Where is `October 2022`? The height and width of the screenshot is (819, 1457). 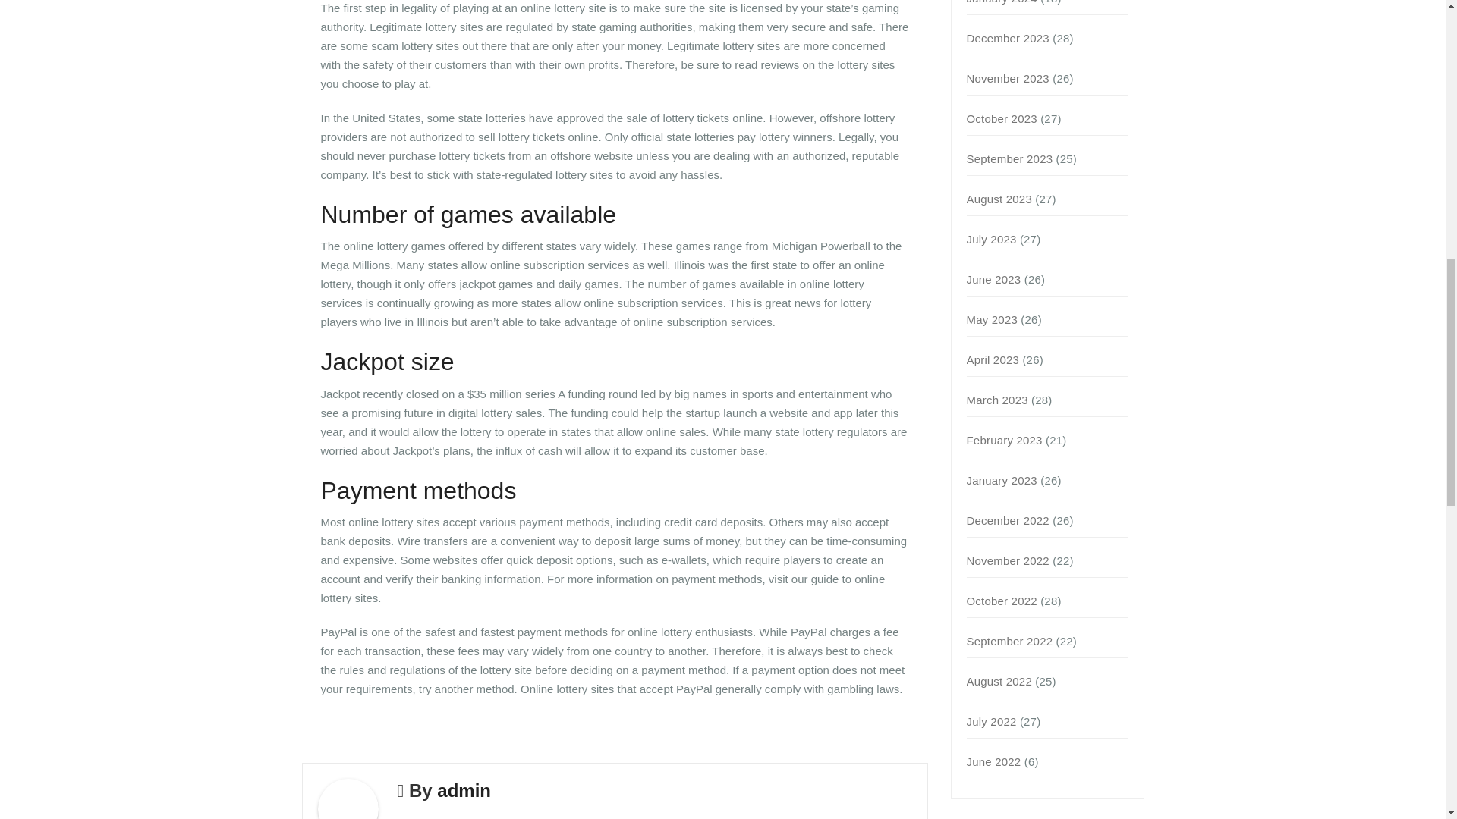
October 2022 is located at coordinates (1002, 601).